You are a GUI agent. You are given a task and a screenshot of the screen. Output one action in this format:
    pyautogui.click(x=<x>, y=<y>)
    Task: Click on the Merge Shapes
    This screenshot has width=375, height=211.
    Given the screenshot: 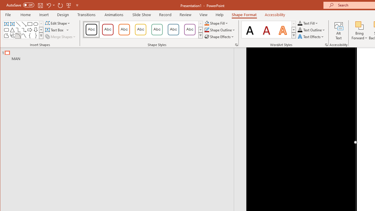 What is the action you would take?
    pyautogui.click(x=61, y=36)
    